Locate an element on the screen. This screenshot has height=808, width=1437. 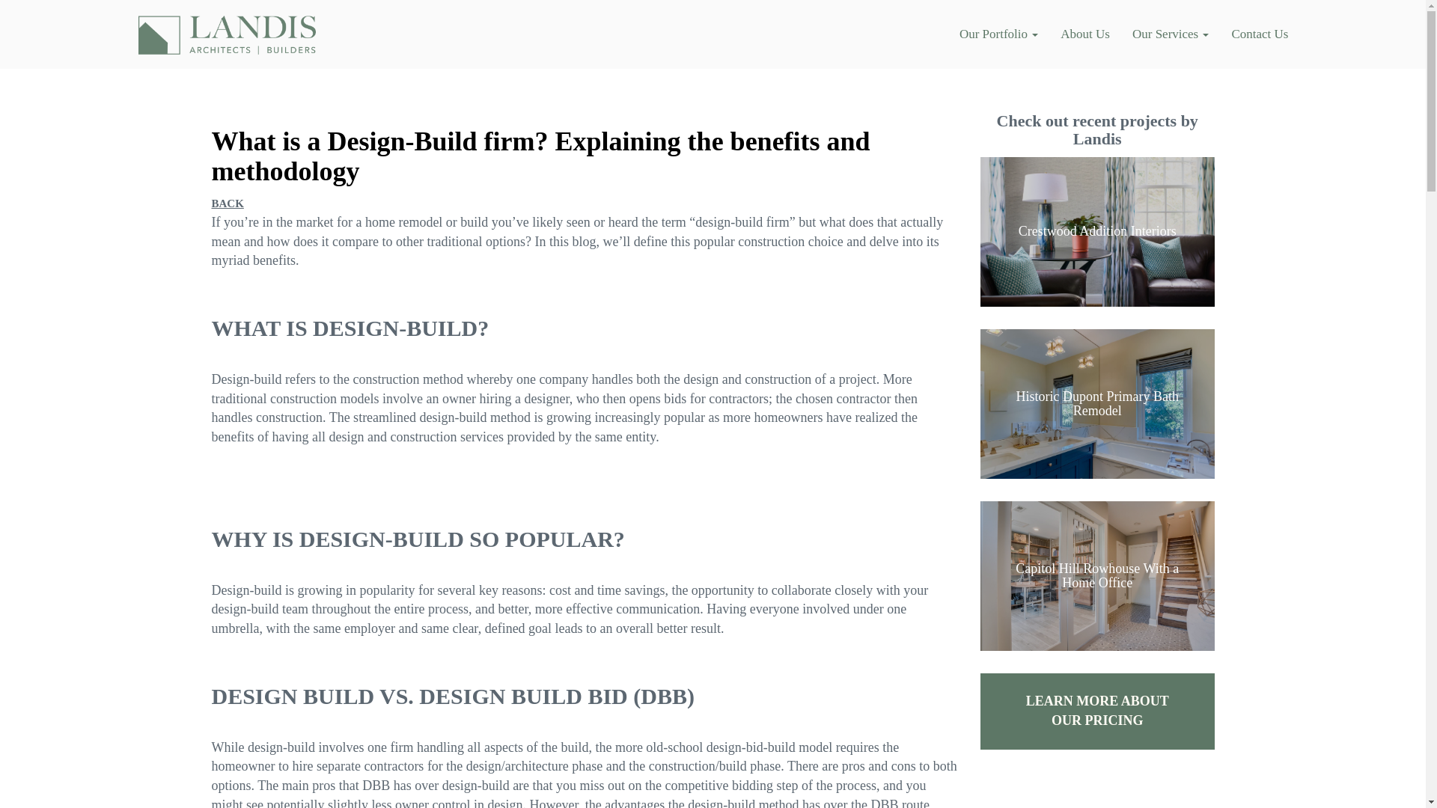
BACK is located at coordinates (227, 203).